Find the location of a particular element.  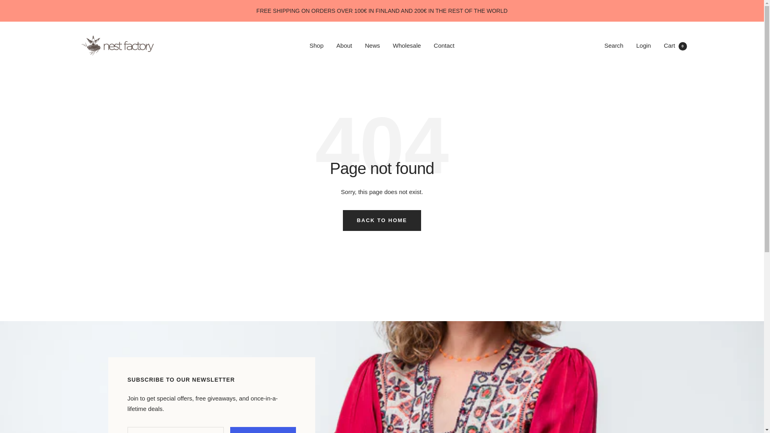

Shop is located at coordinates (373, 45).